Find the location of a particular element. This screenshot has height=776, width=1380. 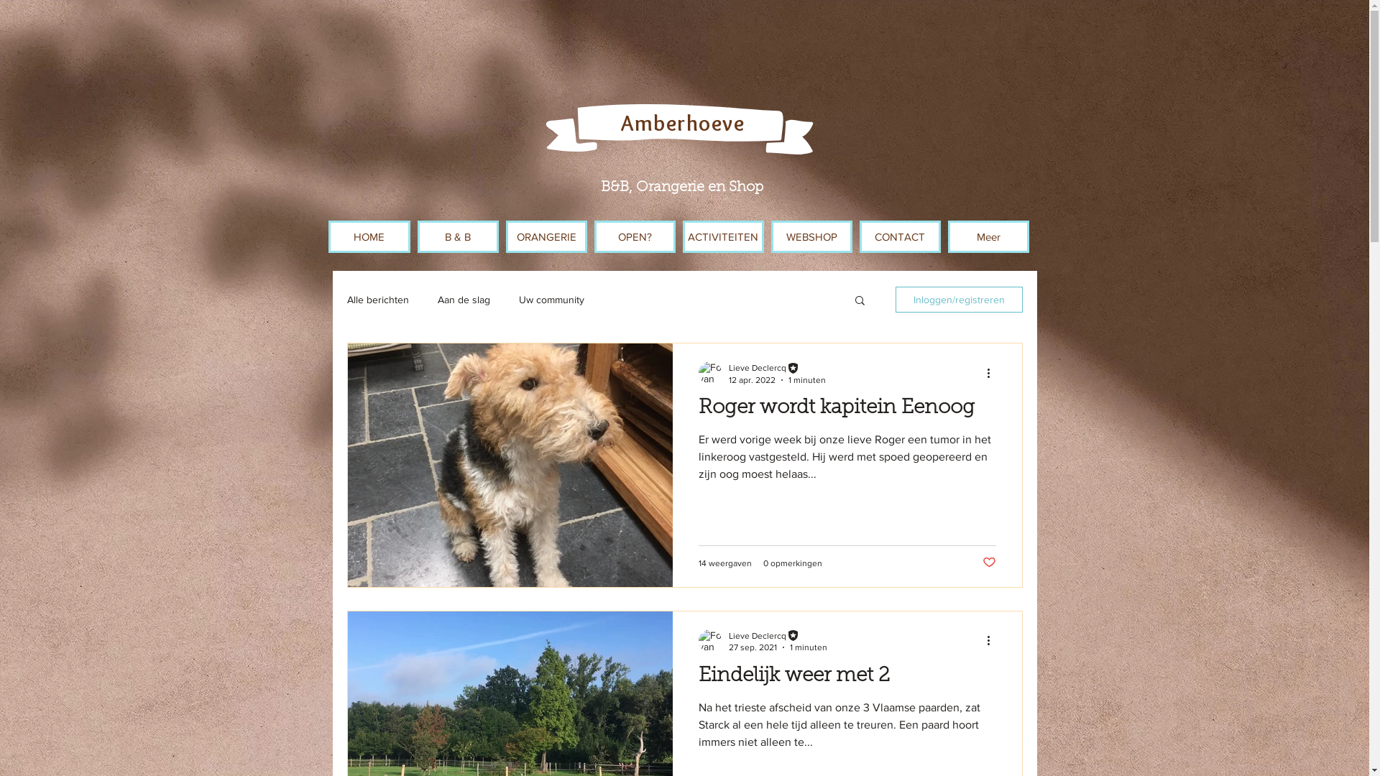

Alle berichten is located at coordinates (377, 300).